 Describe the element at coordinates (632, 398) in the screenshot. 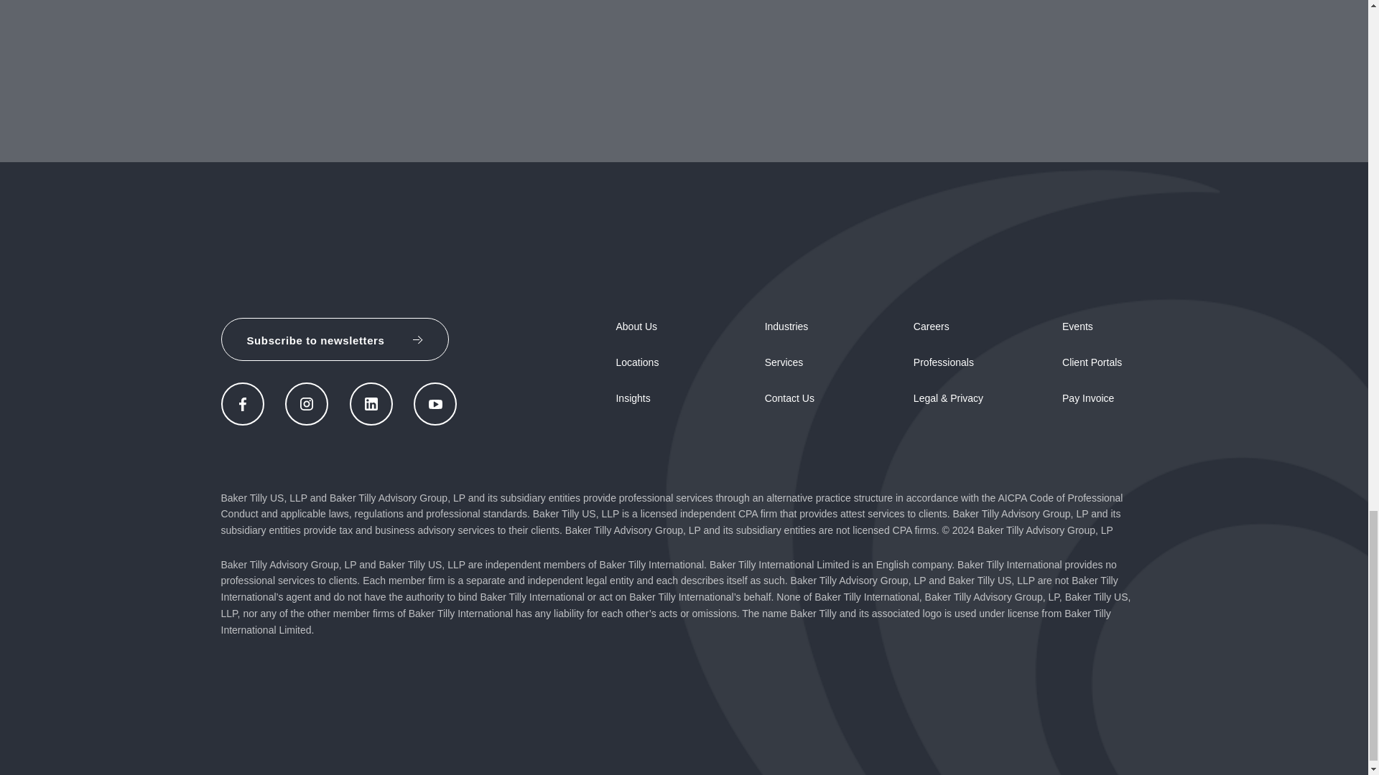

I see `Insights` at that location.